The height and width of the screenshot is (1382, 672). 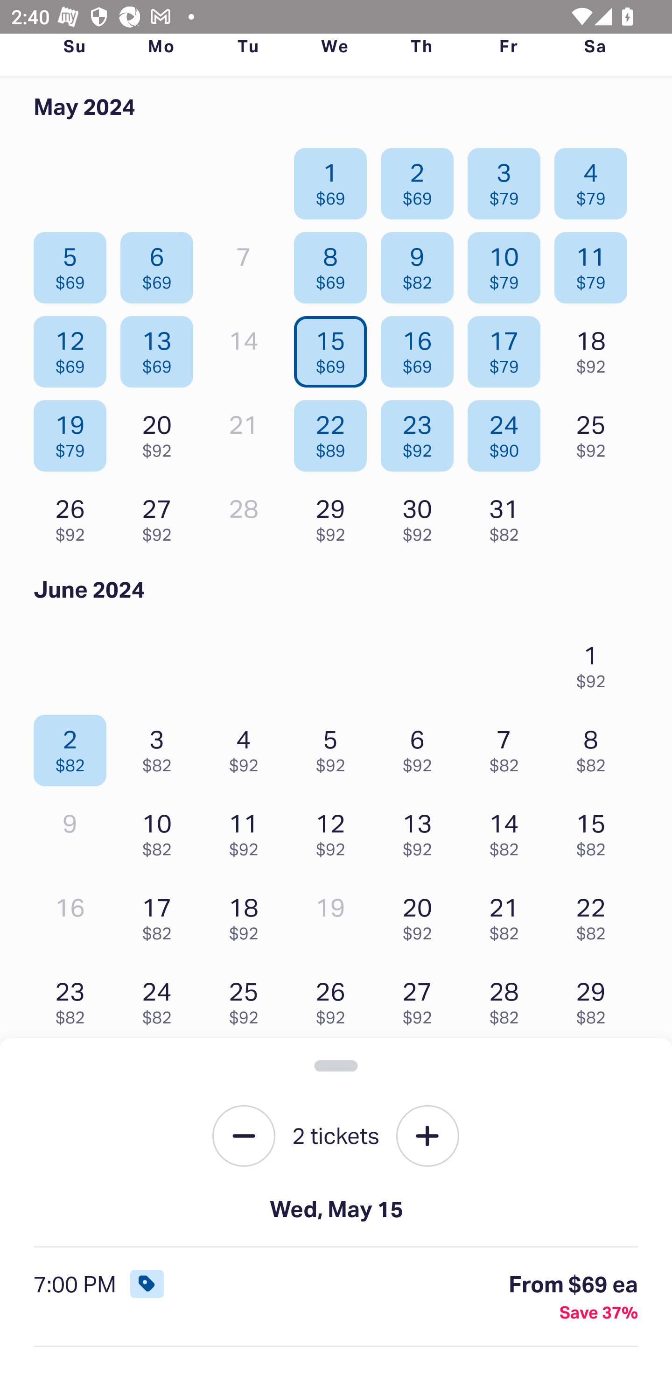 What do you see at coordinates (74, 348) in the screenshot?
I see `12 $69` at bounding box center [74, 348].